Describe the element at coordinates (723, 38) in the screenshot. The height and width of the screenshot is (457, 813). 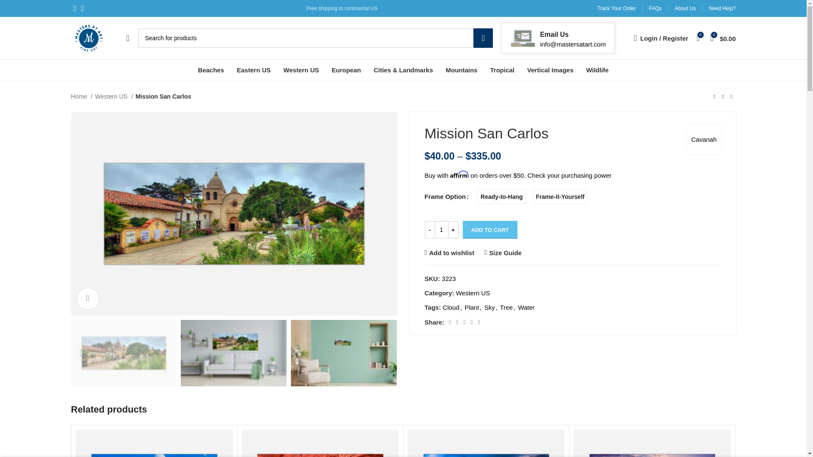
I see `Shopping cart` at that location.